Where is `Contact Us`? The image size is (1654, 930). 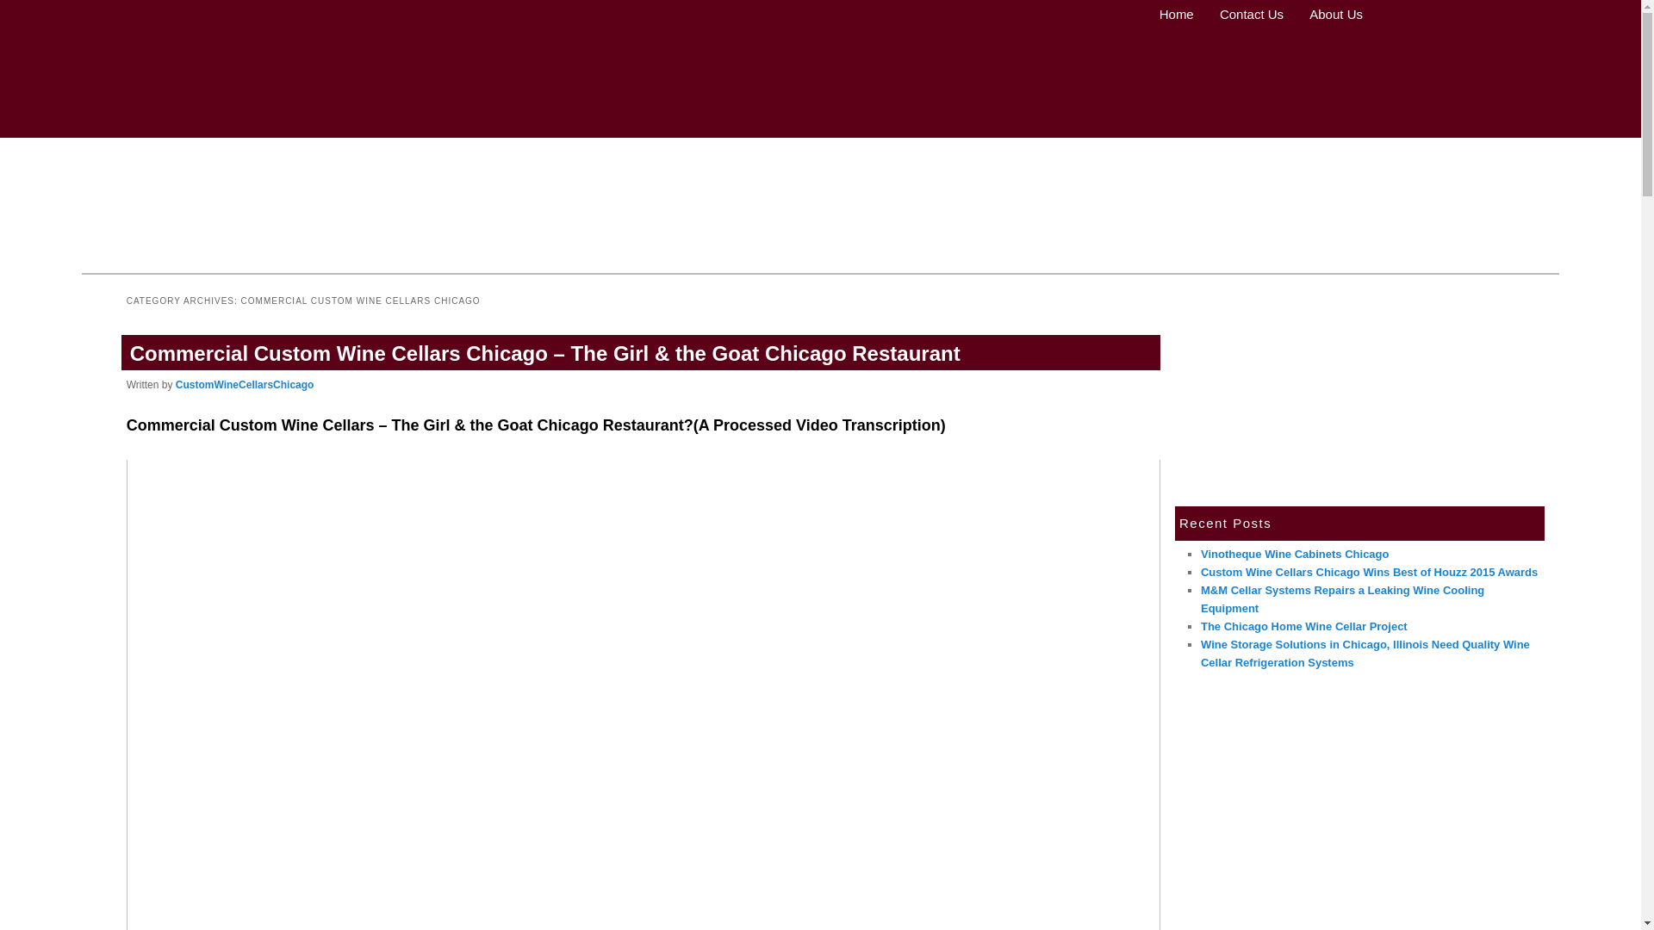 Contact Us is located at coordinates (1244, 13).